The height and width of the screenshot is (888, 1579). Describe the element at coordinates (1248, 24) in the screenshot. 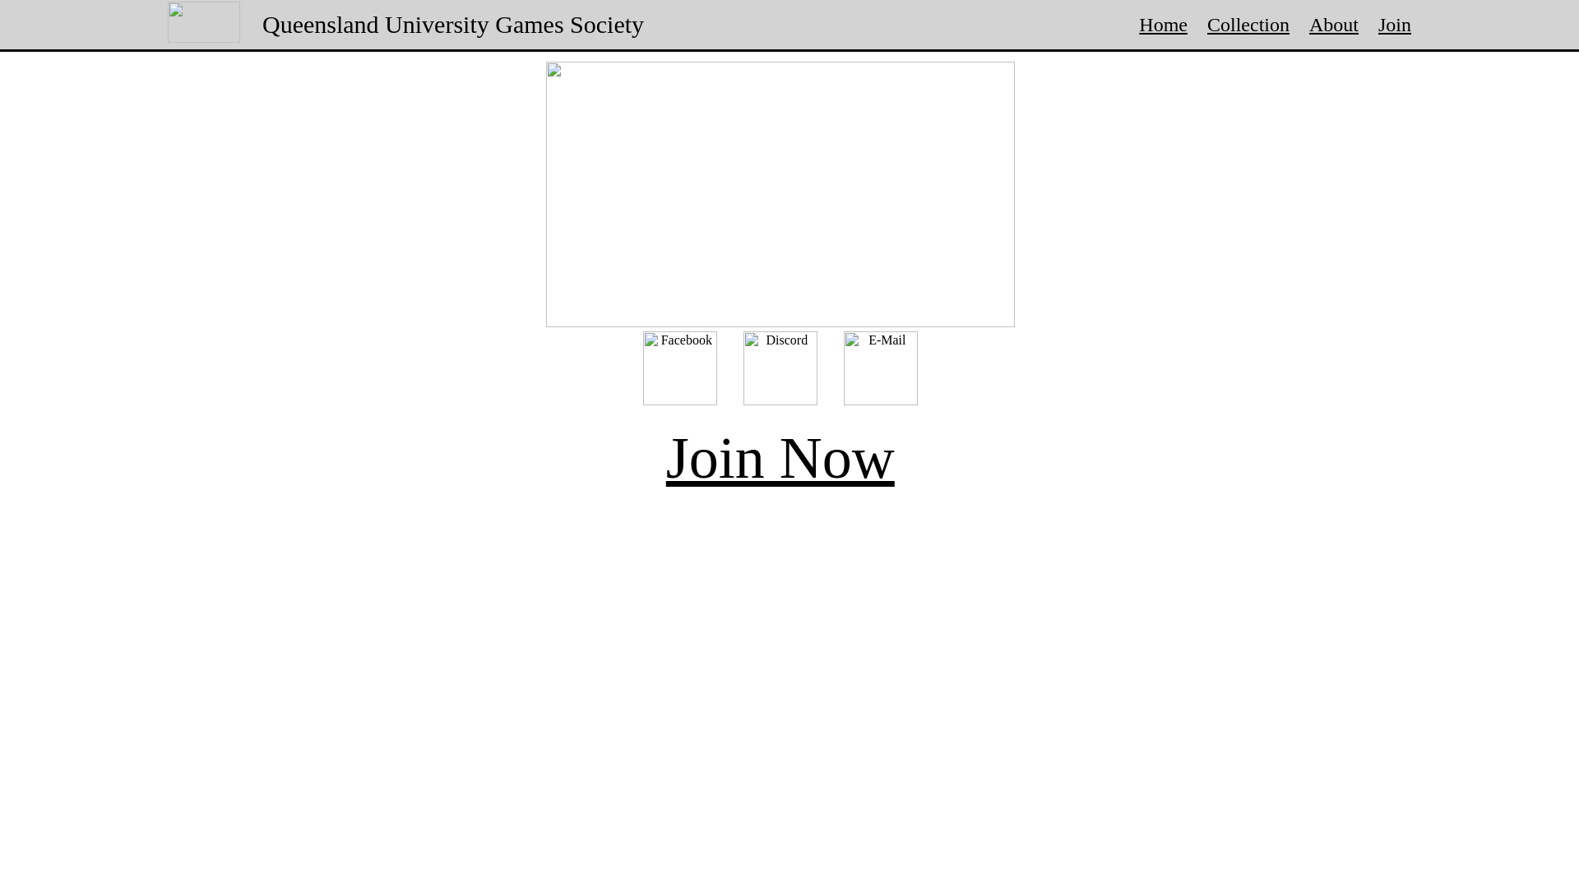

I see `Collection` at that location.